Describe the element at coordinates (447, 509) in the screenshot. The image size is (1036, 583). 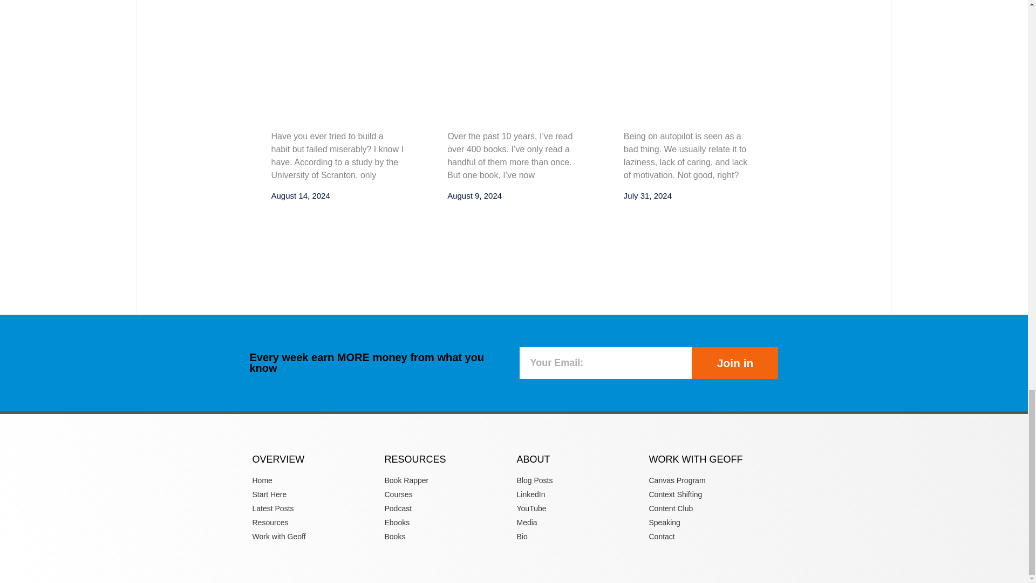
I see `Podcast` at that location.